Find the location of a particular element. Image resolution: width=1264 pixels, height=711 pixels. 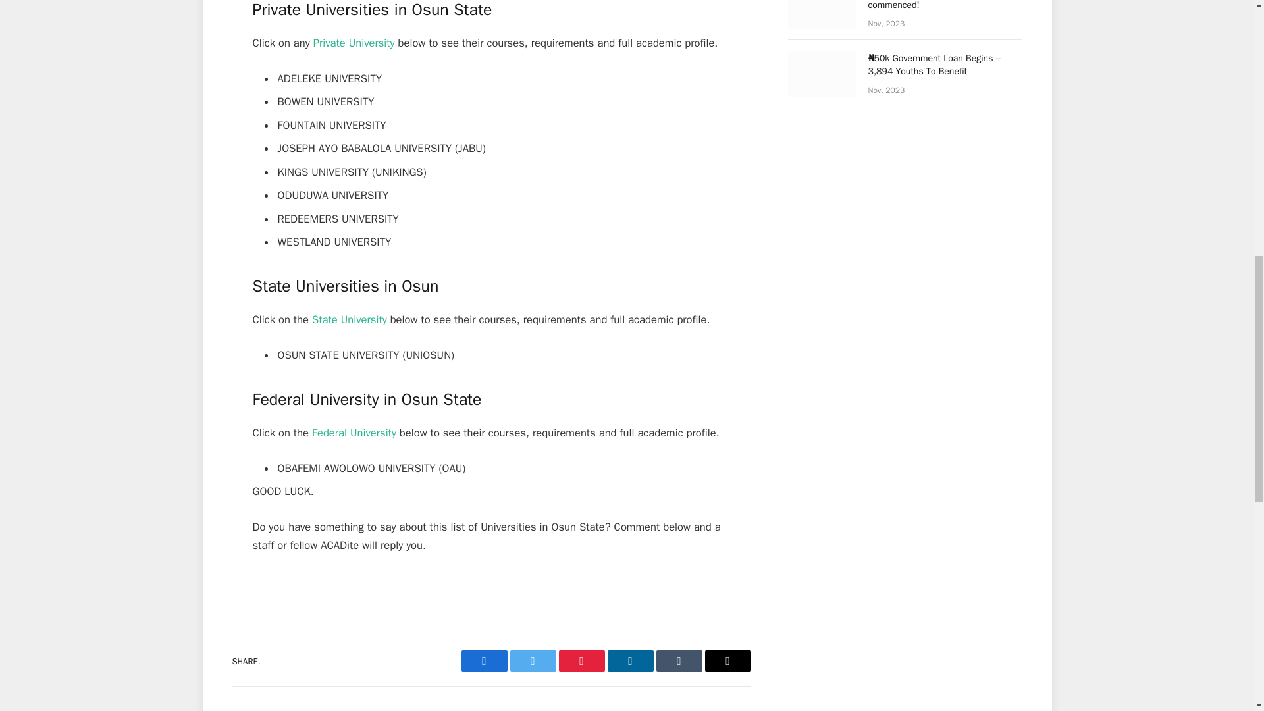

LinkedIn is located at coordinates (629, 661).